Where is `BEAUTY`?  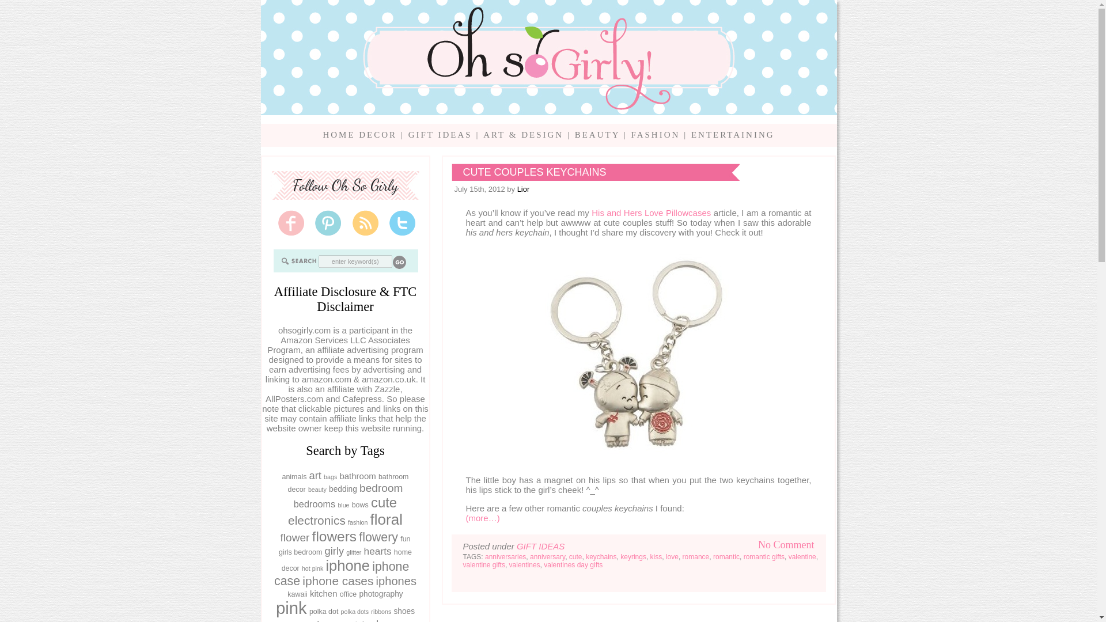
BEAUTY is located at coordinates (597, 134).